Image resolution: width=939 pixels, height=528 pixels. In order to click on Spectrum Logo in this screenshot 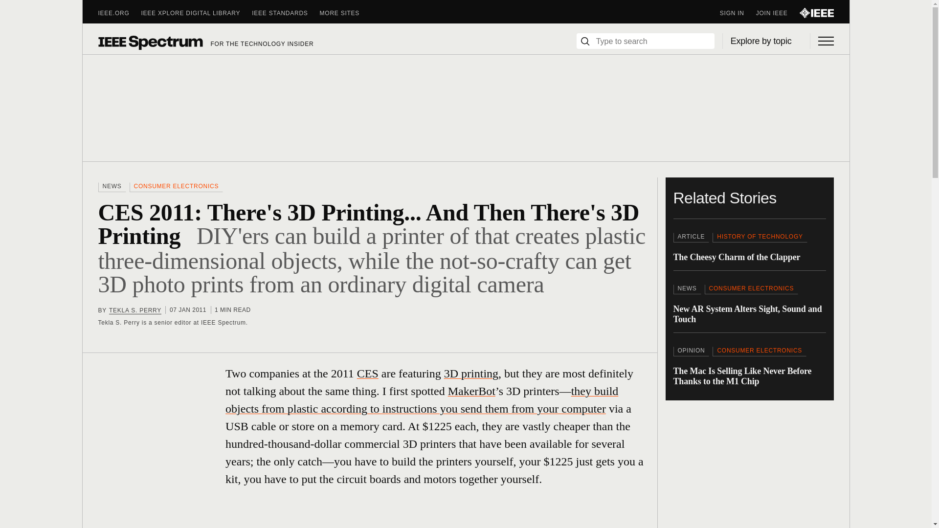, I will do `click(150, 42)`.